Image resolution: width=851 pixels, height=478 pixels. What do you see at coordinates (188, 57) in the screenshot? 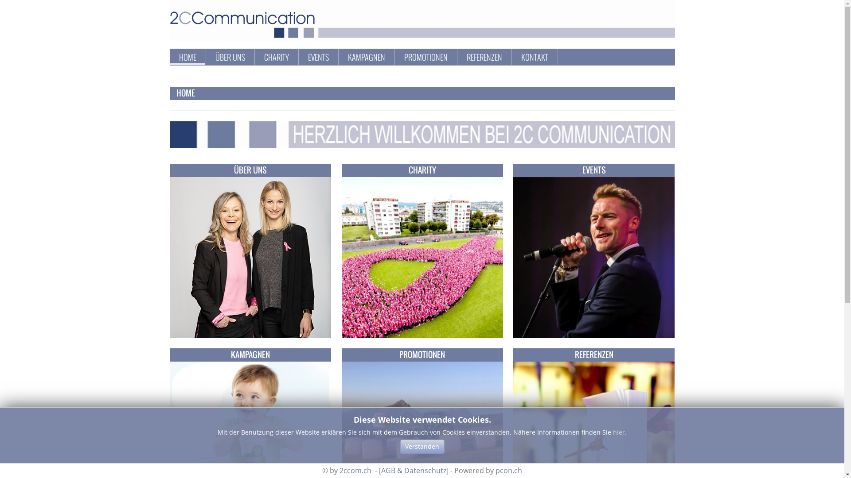
I see `HOME` at bounding box center [188, 57].